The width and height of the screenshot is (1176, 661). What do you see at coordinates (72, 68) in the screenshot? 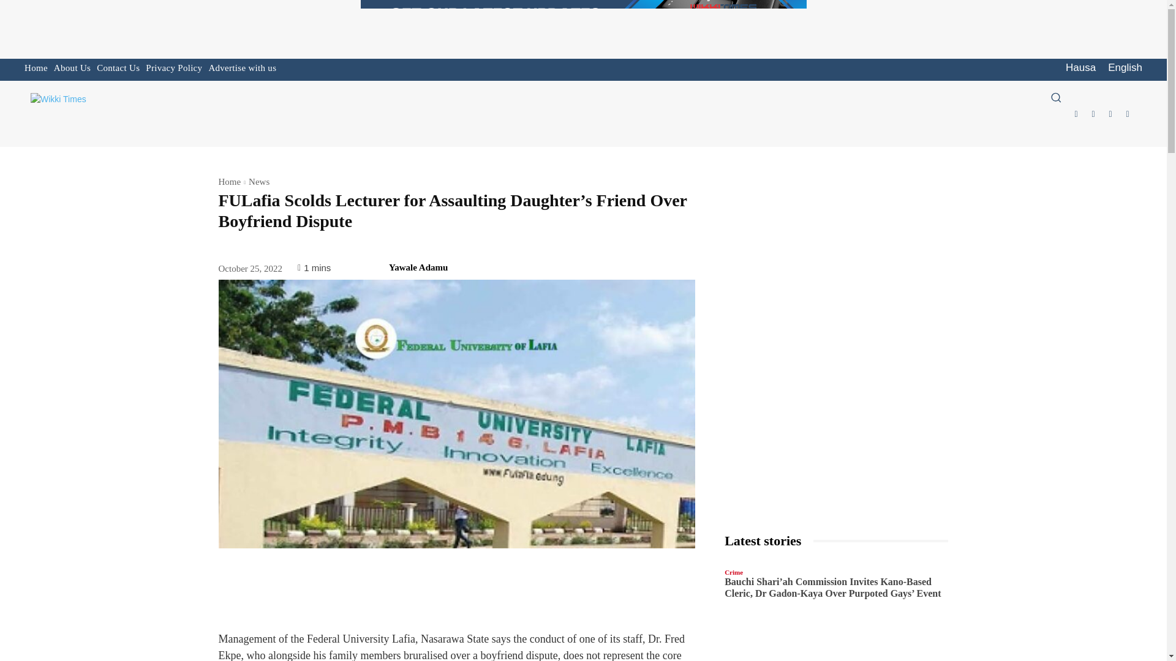
I see `About Us` at bounding box center [72, 68].